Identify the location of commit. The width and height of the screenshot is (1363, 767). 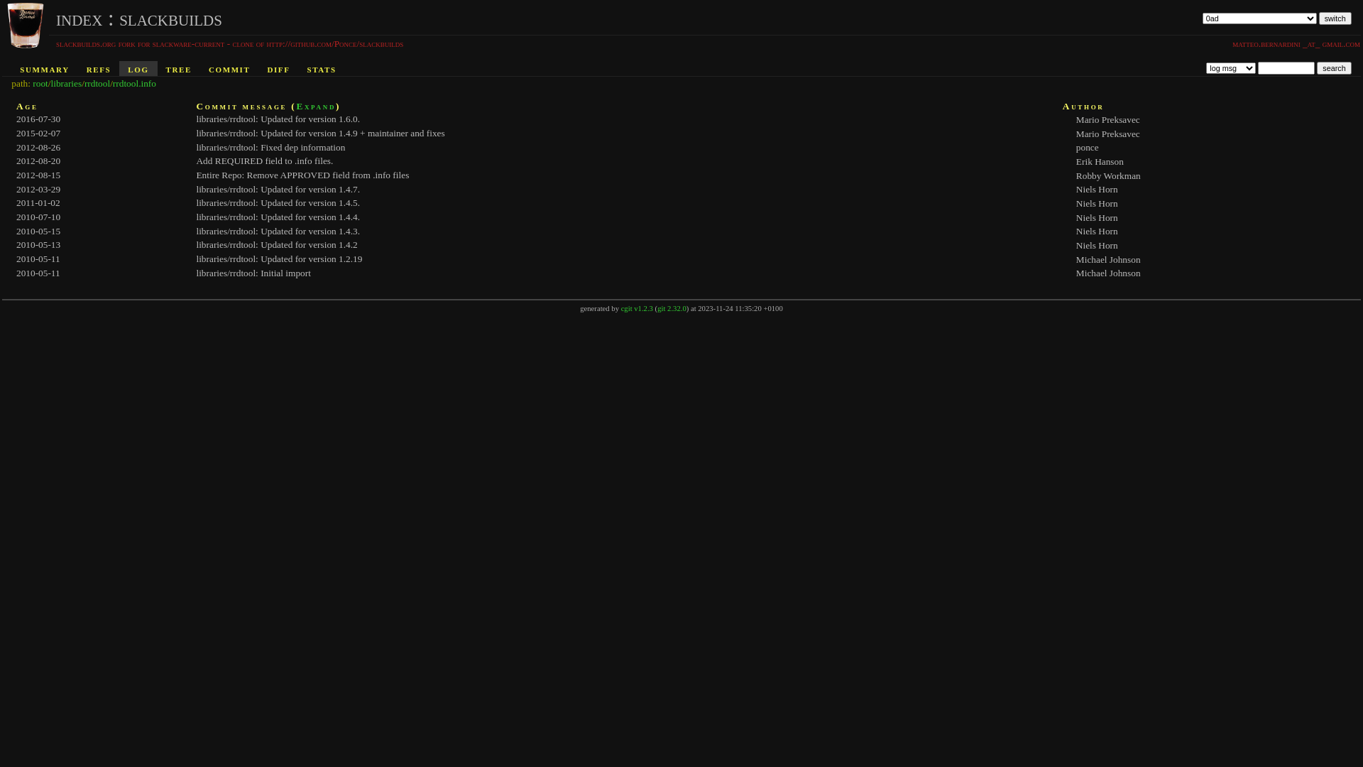
(229, 68).